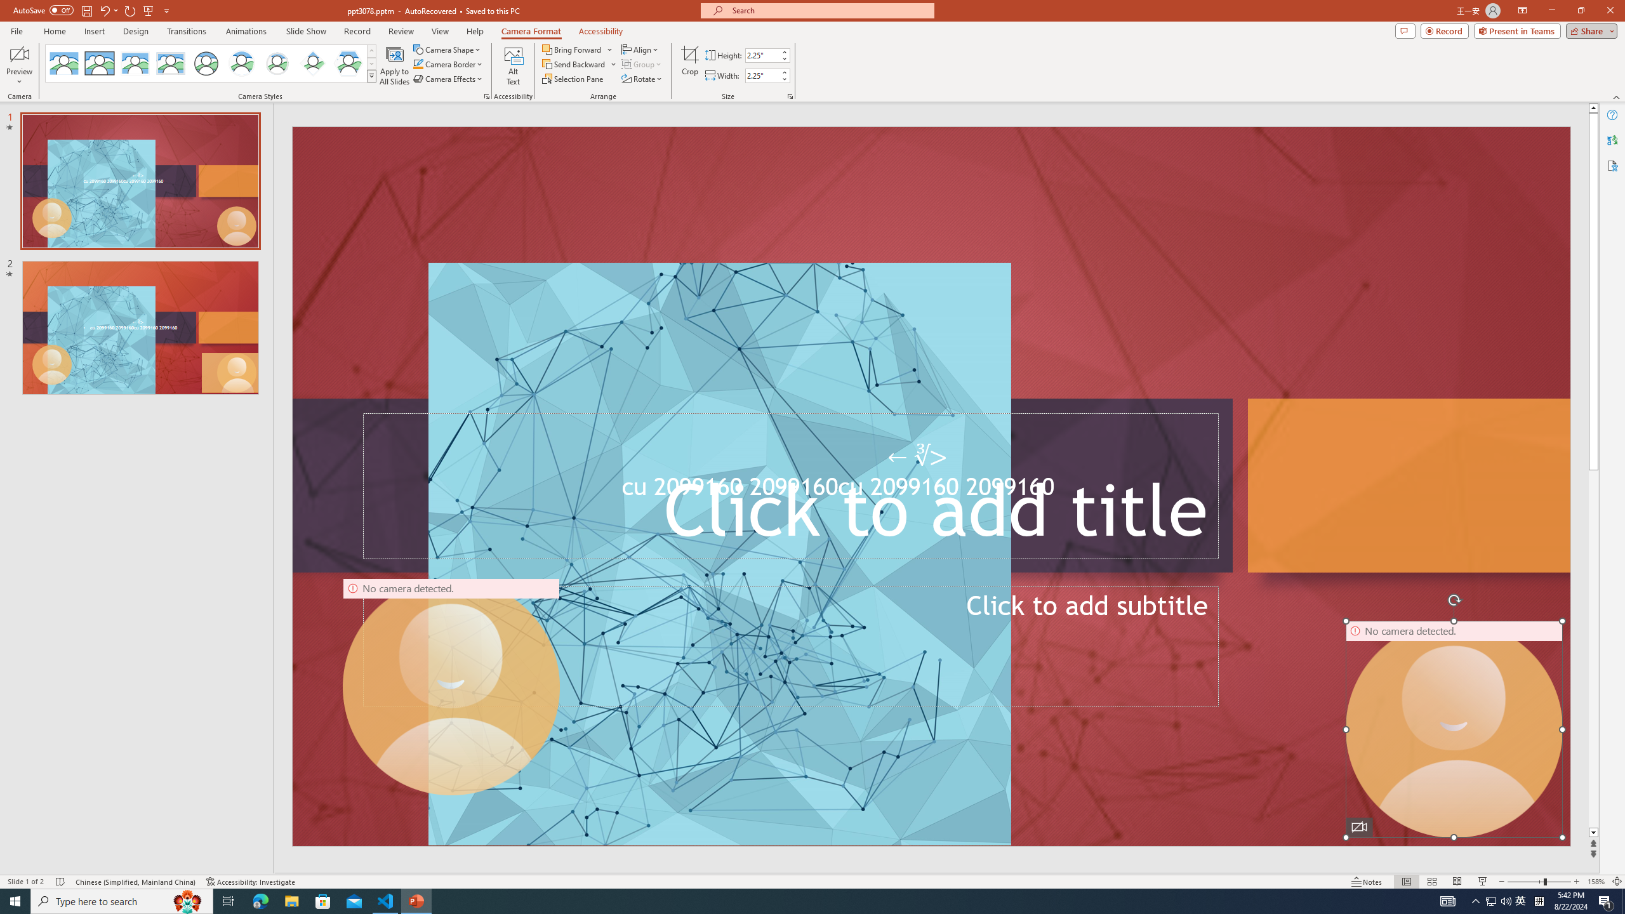  I want to click on TextBox 61, so click(929, 490).